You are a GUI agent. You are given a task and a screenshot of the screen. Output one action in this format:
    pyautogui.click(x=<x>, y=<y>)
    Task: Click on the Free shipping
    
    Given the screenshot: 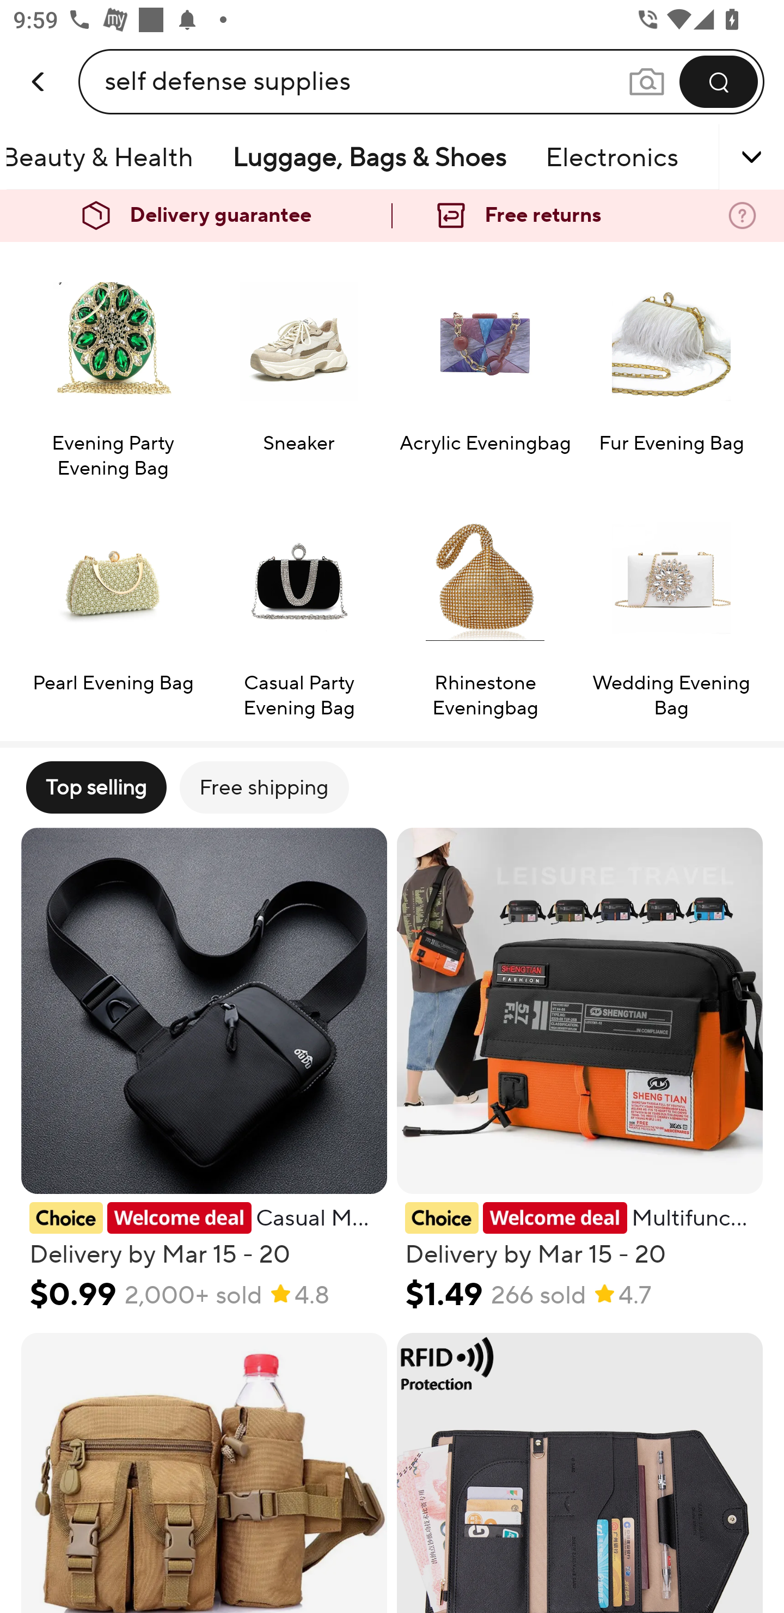 What is the action you would take?
    pyautogui.click(x=264, y=787)
    